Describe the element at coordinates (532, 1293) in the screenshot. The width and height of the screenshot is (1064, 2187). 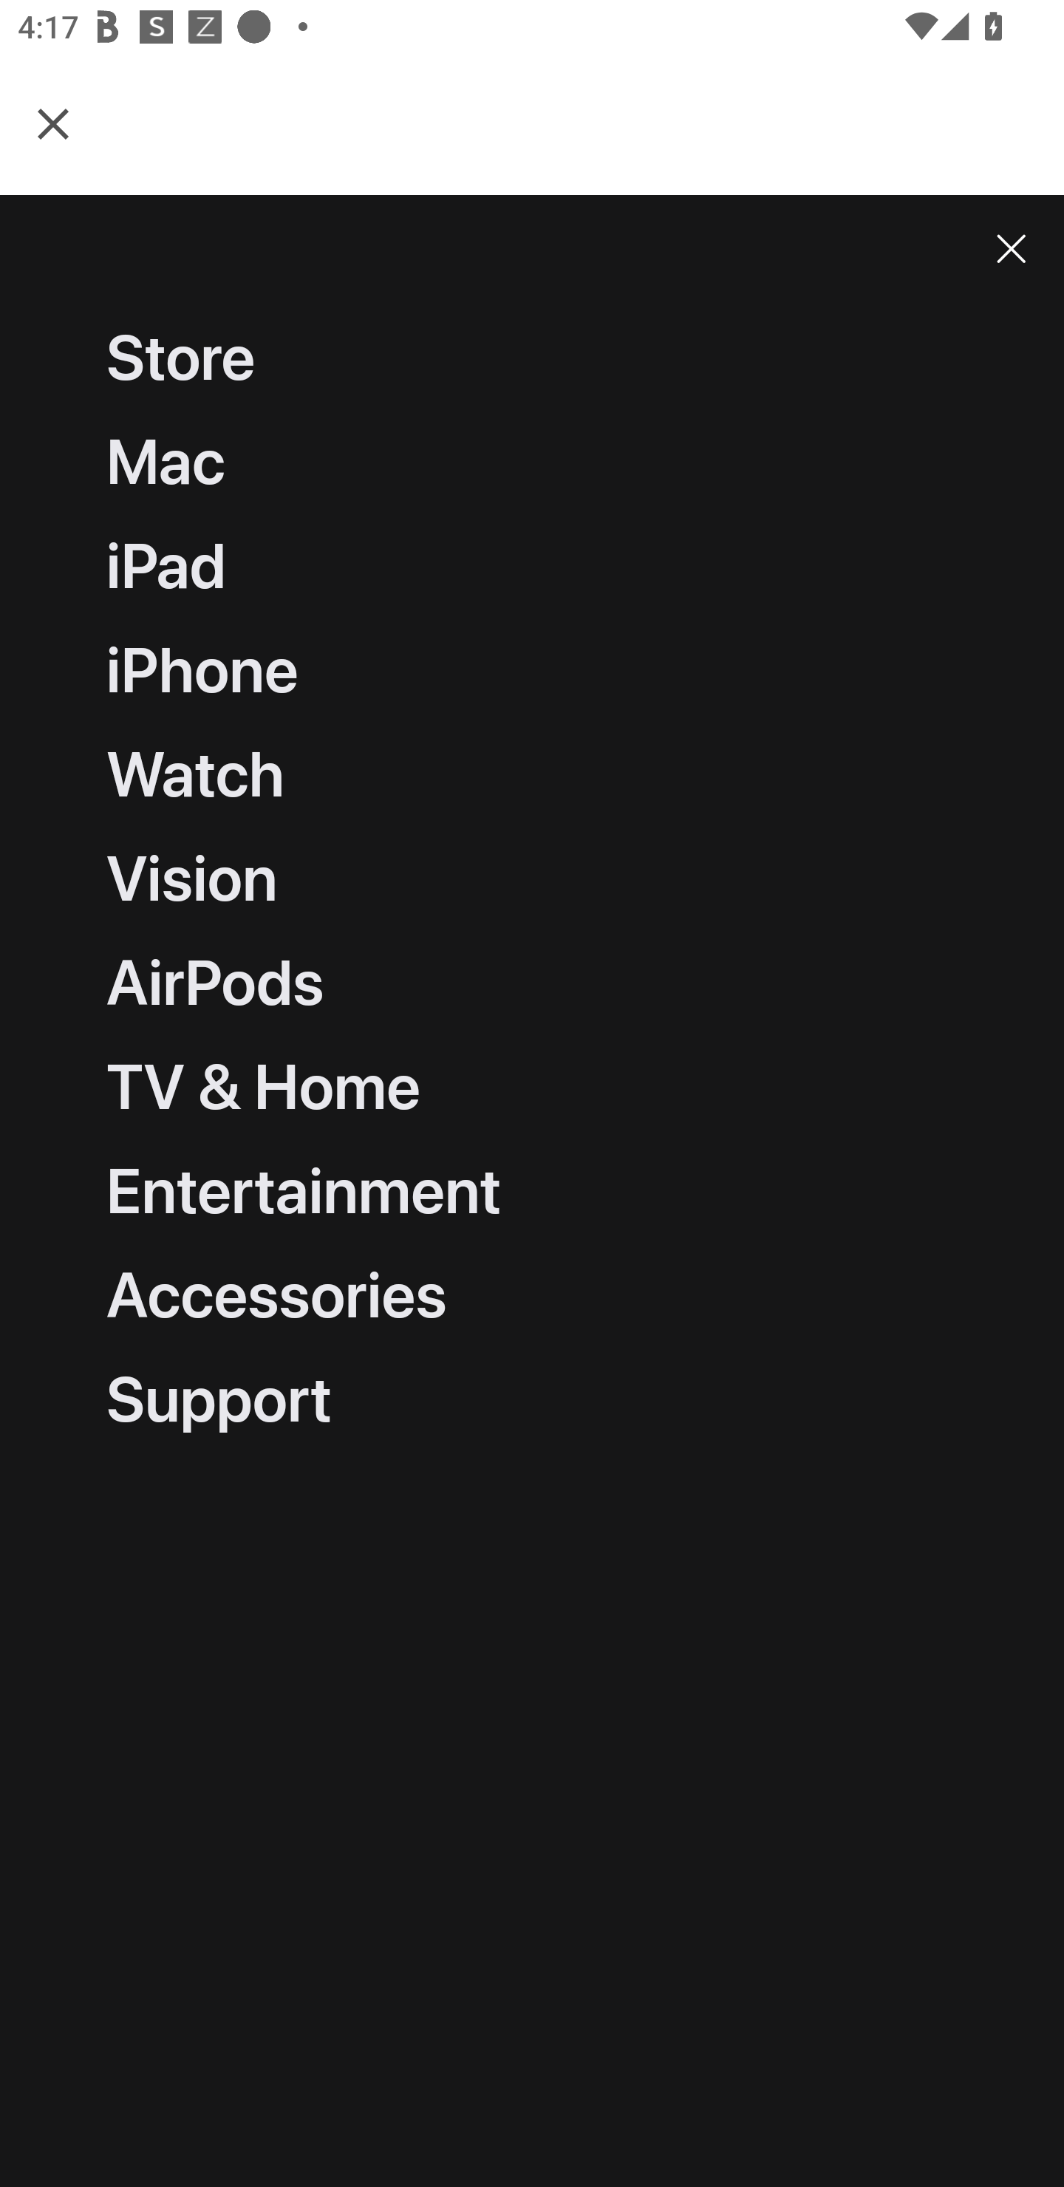
I see `Accessories menu` at that location.